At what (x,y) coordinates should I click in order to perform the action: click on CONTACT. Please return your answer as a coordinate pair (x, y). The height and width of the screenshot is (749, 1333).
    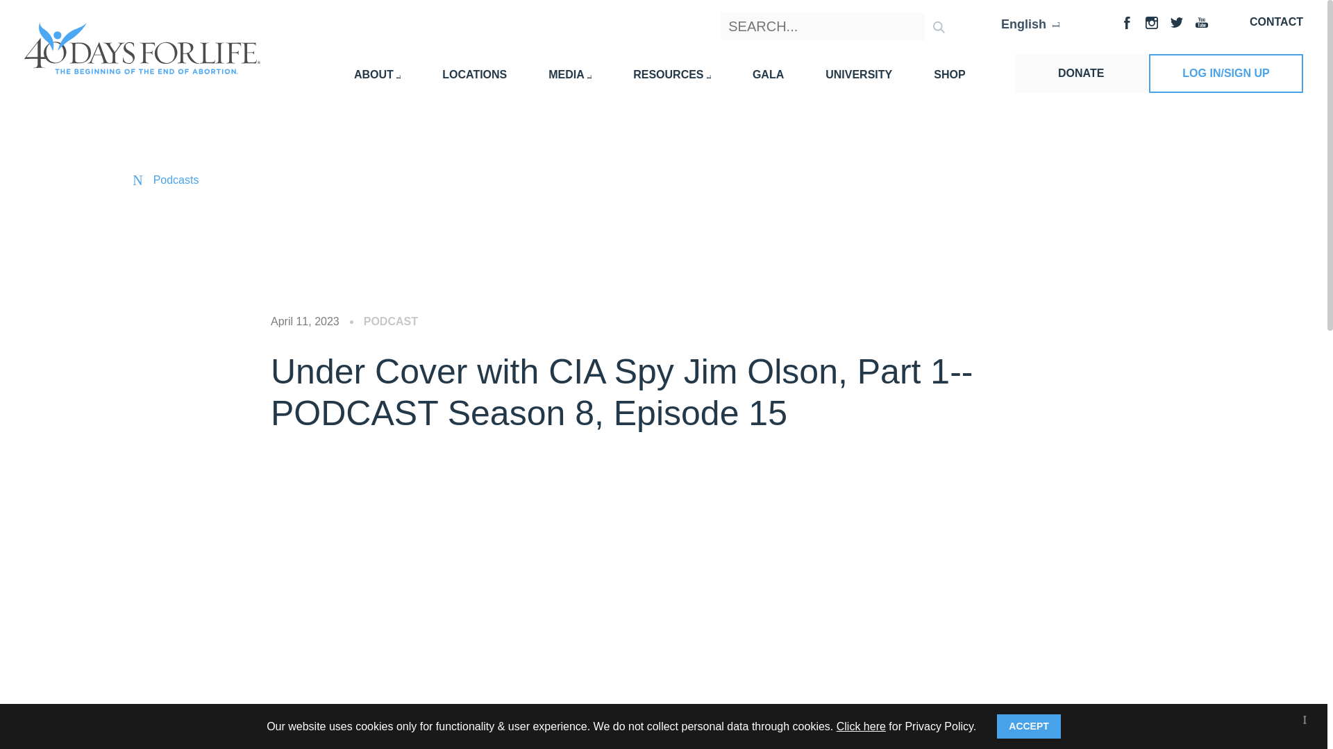
    Looking at the image, I should click on (1276, 21).